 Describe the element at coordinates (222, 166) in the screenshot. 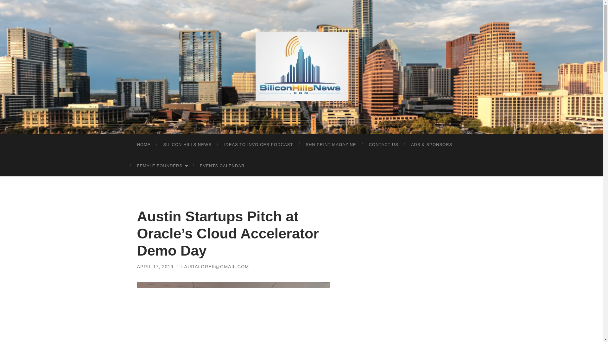

I see `EVENTS CALENDAR` at that location.